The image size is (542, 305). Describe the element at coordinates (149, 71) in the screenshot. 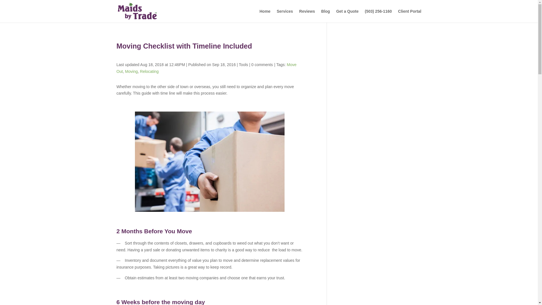

I see `Relocating` at that location.